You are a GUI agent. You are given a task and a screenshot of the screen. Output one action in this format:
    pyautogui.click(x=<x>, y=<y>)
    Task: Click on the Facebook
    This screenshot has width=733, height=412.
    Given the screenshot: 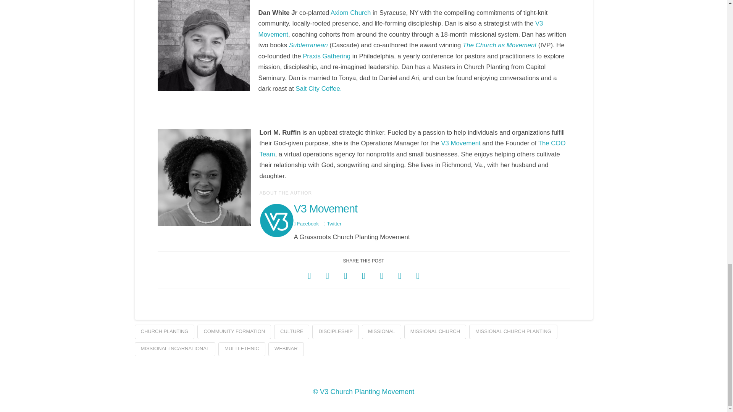 What is the action you would take?
    pyautogui.click(x=306, y=224)
    